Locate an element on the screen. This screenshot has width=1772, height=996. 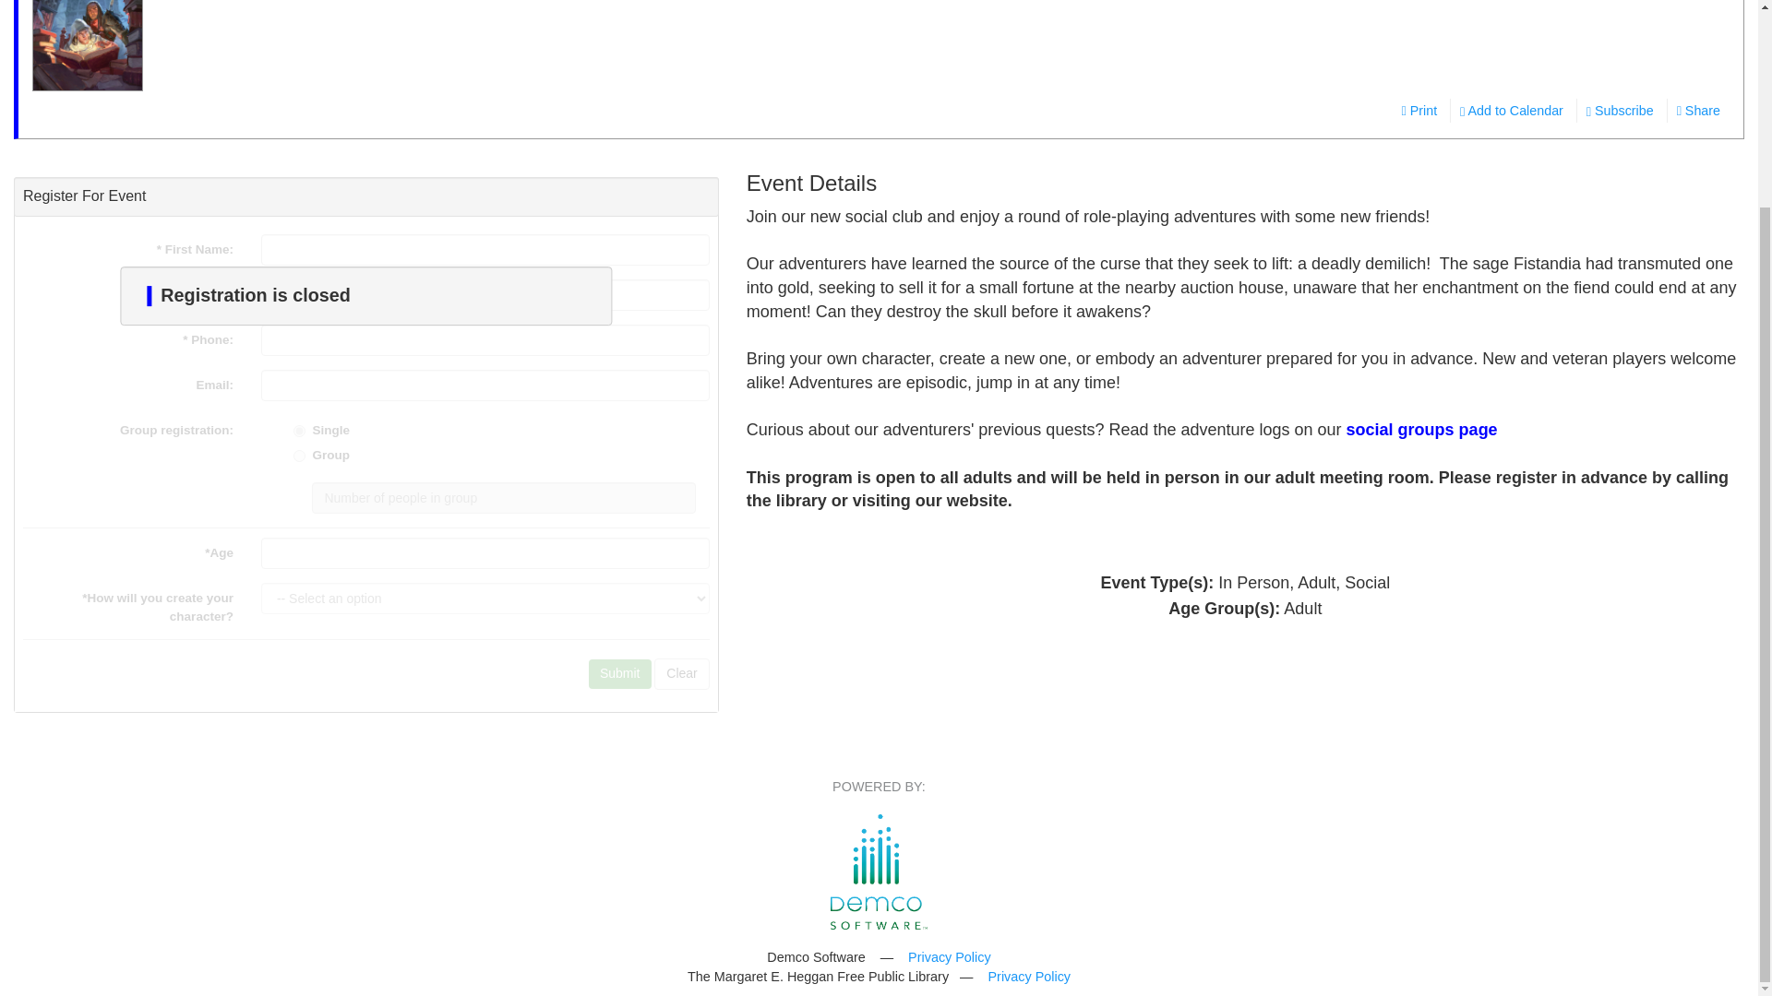
single is located at coordinates (299, 432).